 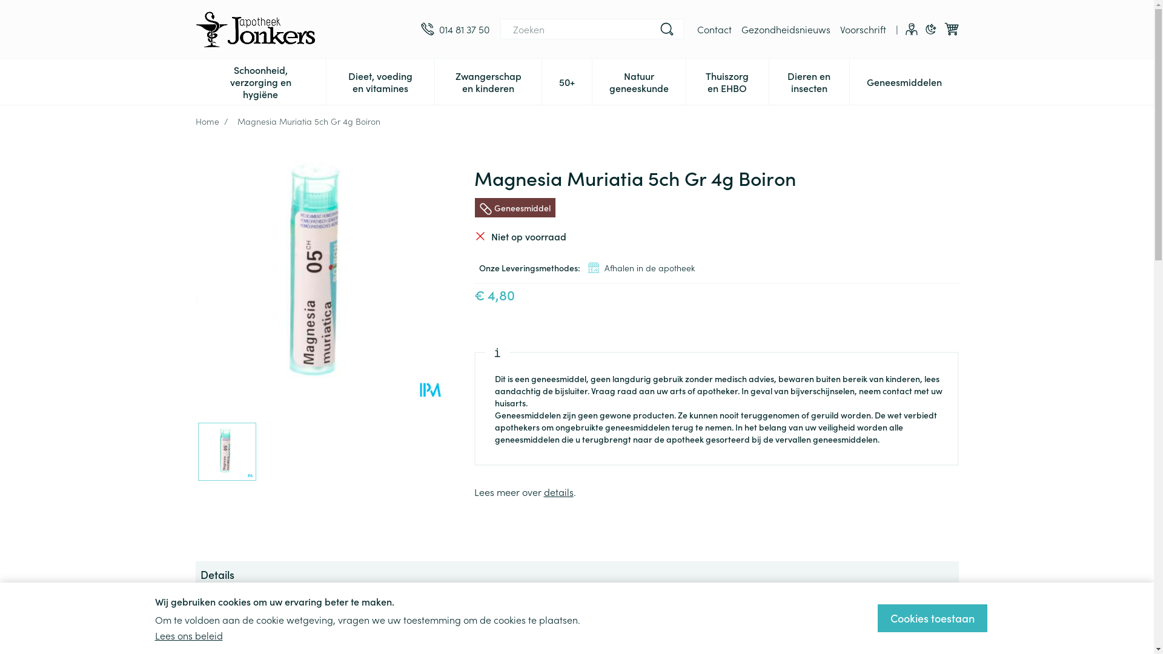 I want to click on 50+, so click(x=567, y=81).